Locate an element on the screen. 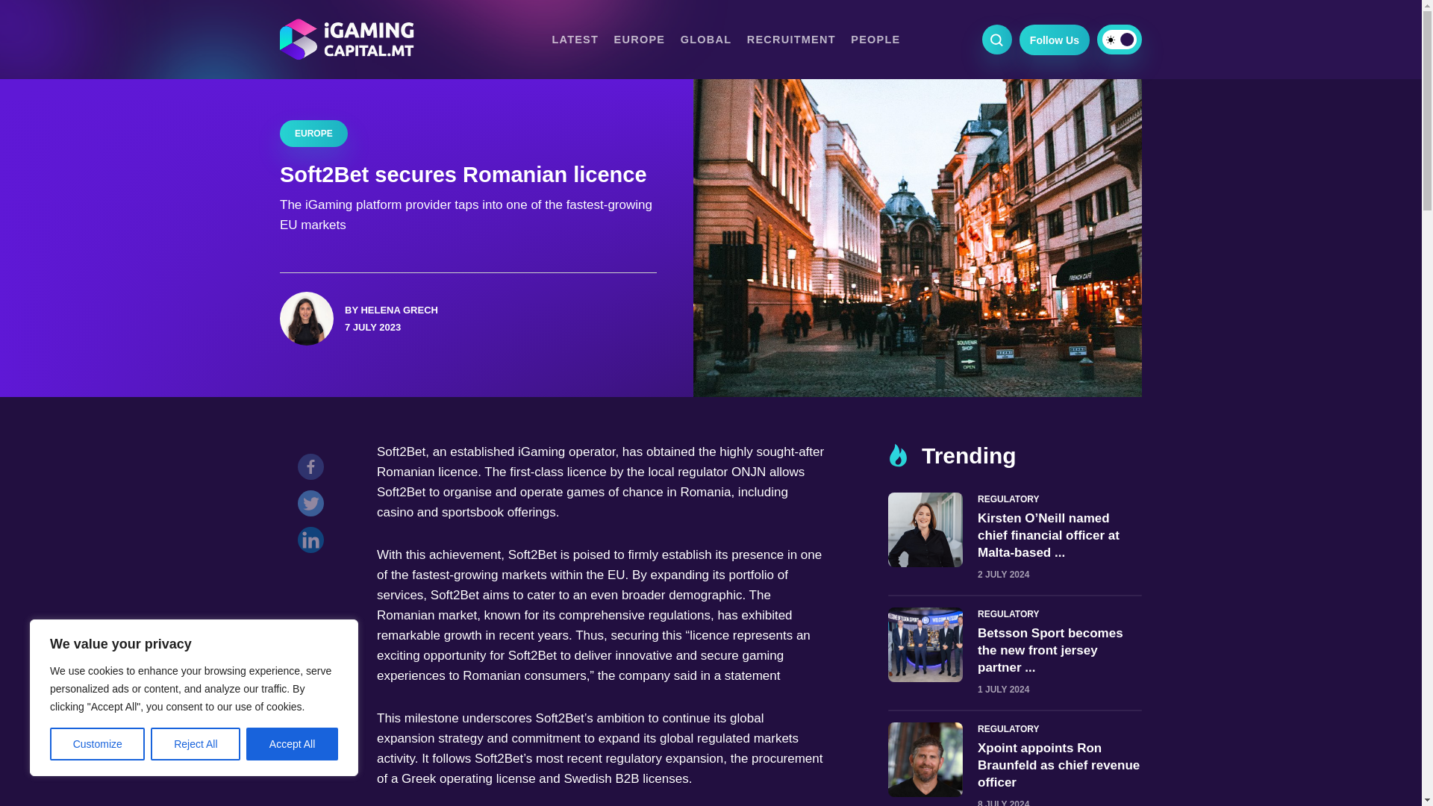 This screenshot has width=1433, height=806. Customize is located at coordinates (97, 744).